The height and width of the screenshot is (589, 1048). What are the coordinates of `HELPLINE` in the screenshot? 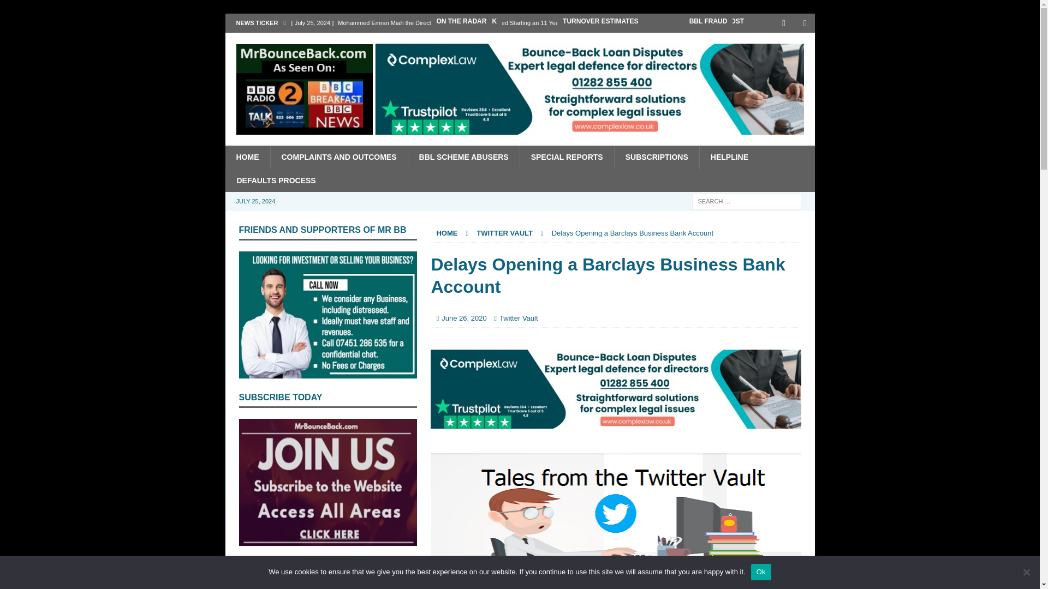 It's located at (729, 157).